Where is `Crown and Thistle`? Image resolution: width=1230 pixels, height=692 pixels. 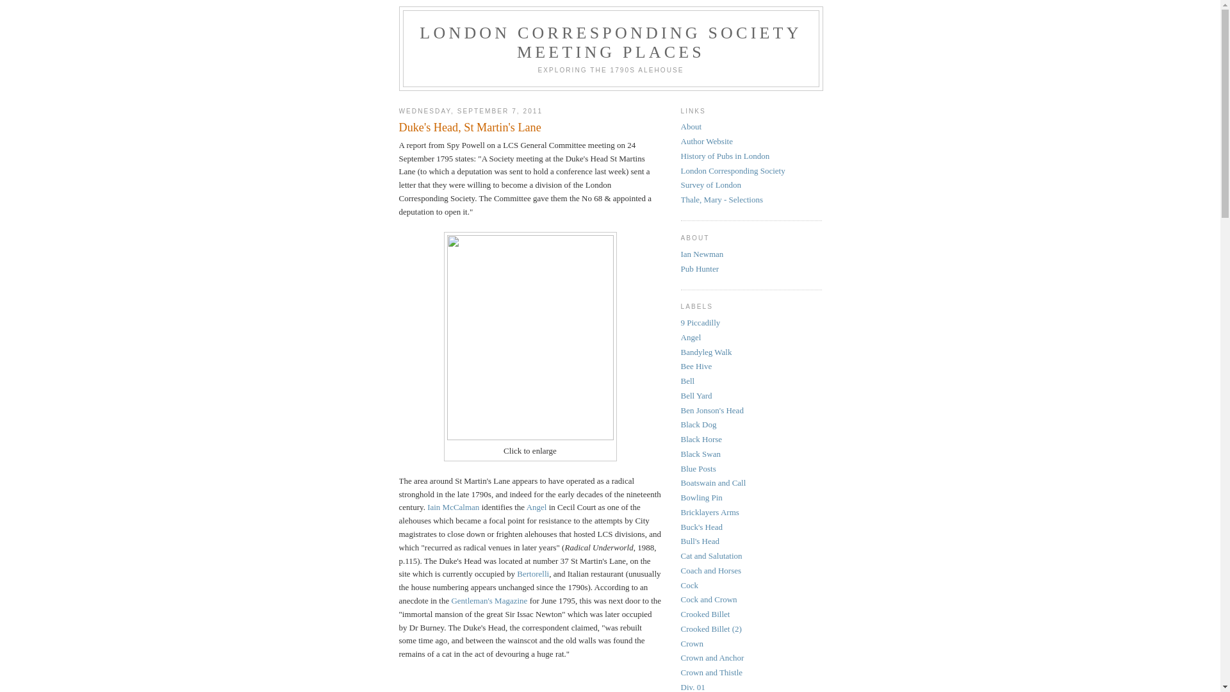 Crown and Thistle is located at coordinates (711, 673).